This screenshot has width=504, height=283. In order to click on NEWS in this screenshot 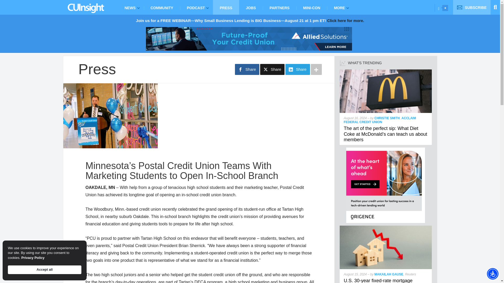, I will do `click(130, 7)`.